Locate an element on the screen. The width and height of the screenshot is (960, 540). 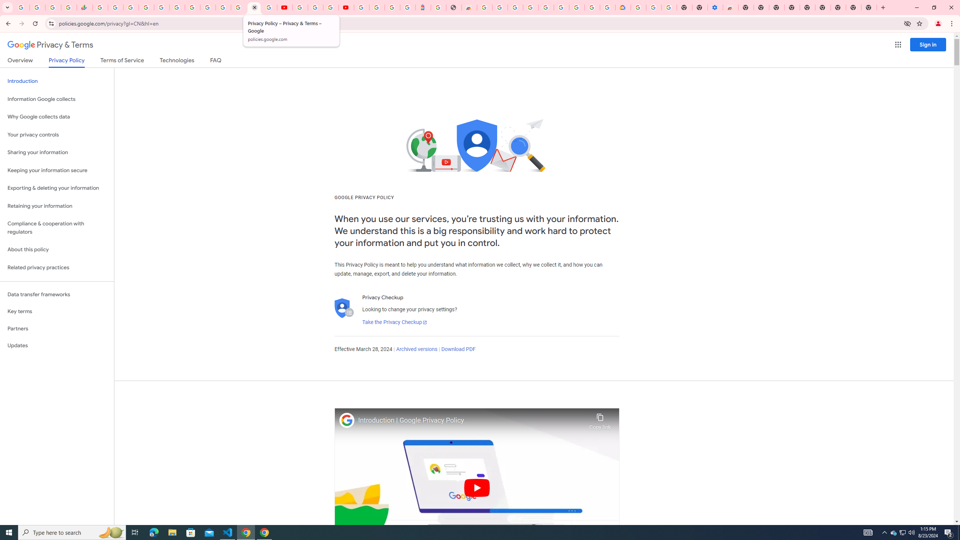
Photo image of Google is located at coordinates (347, 420).